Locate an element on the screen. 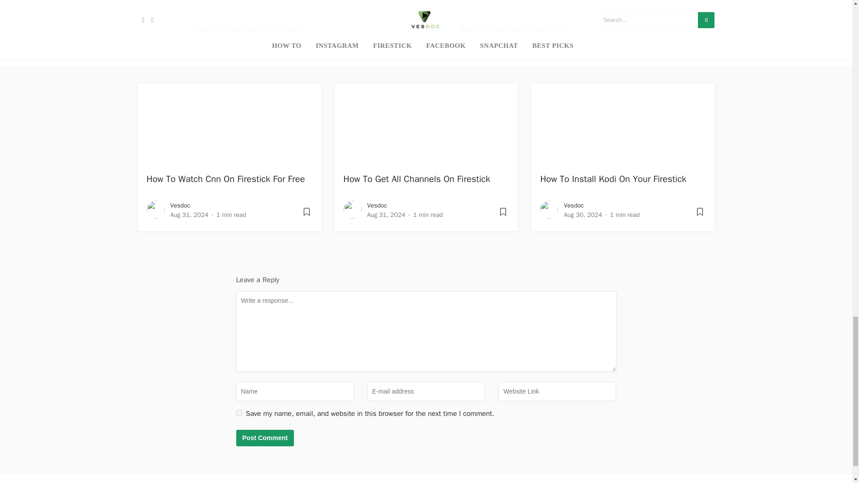 Image resolution: width=859 pixels, height=483 pixels. Post Comment is located at coordinates (265, 438).